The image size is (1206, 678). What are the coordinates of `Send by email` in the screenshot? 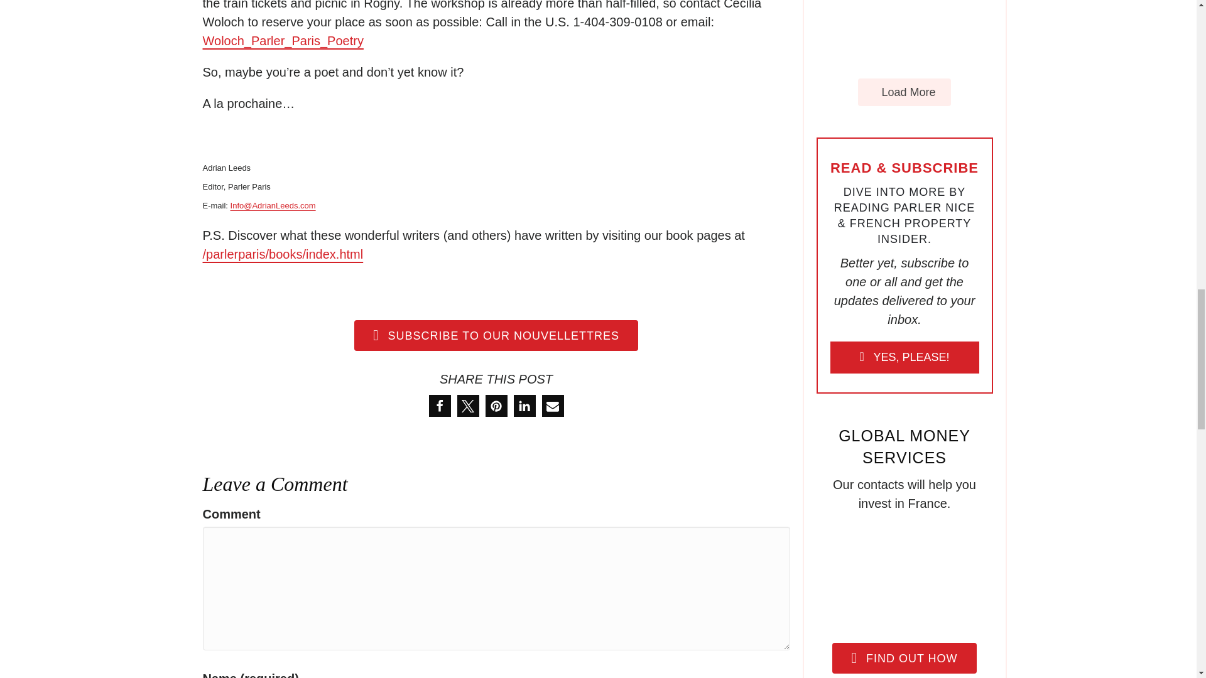 It's located at (552, 406).